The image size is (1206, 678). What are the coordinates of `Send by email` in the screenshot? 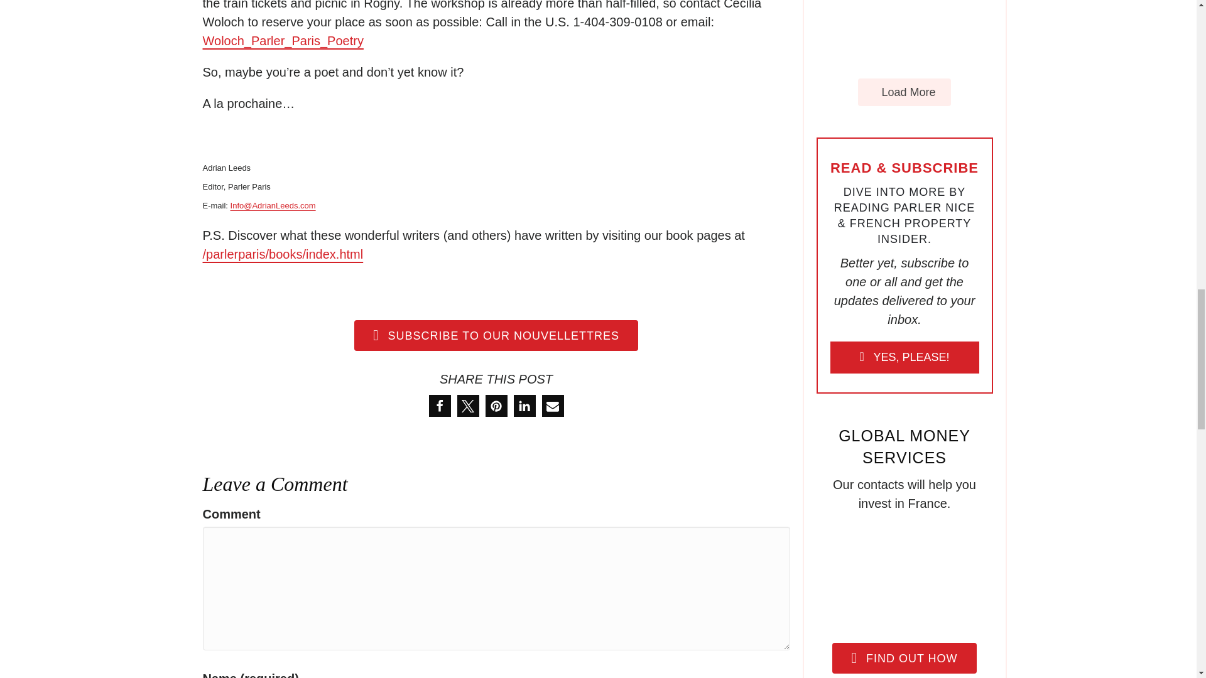 It's located at (552, 406).